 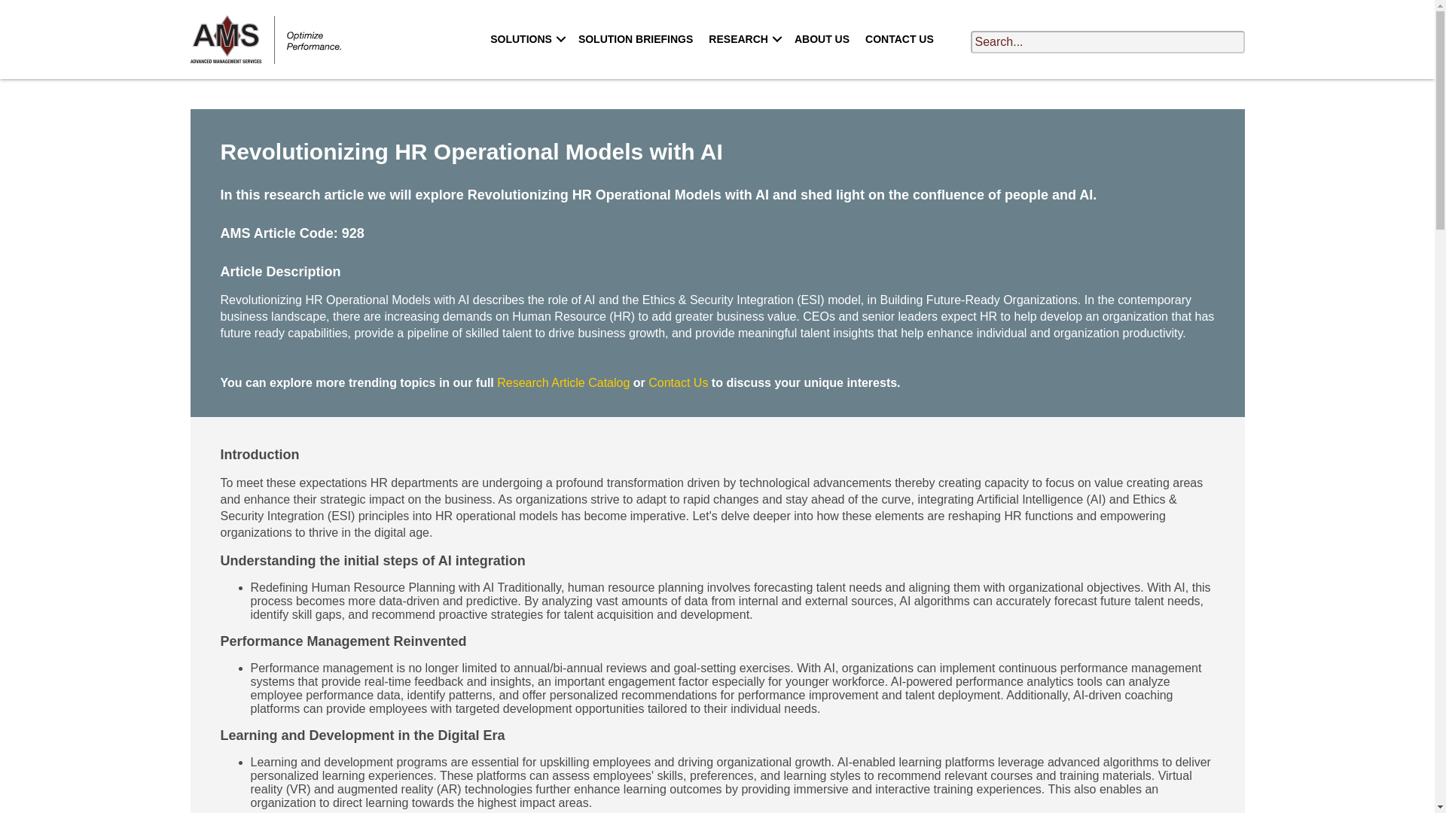 What do you see at coordinates (526, 39) in the screenshot?
I see `SOLUTIONS` at bounding box center [526, 39].